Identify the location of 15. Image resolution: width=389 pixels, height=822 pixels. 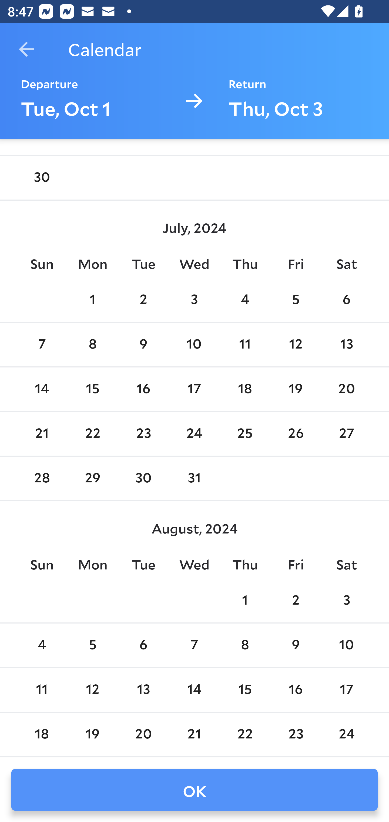
(93, 389).